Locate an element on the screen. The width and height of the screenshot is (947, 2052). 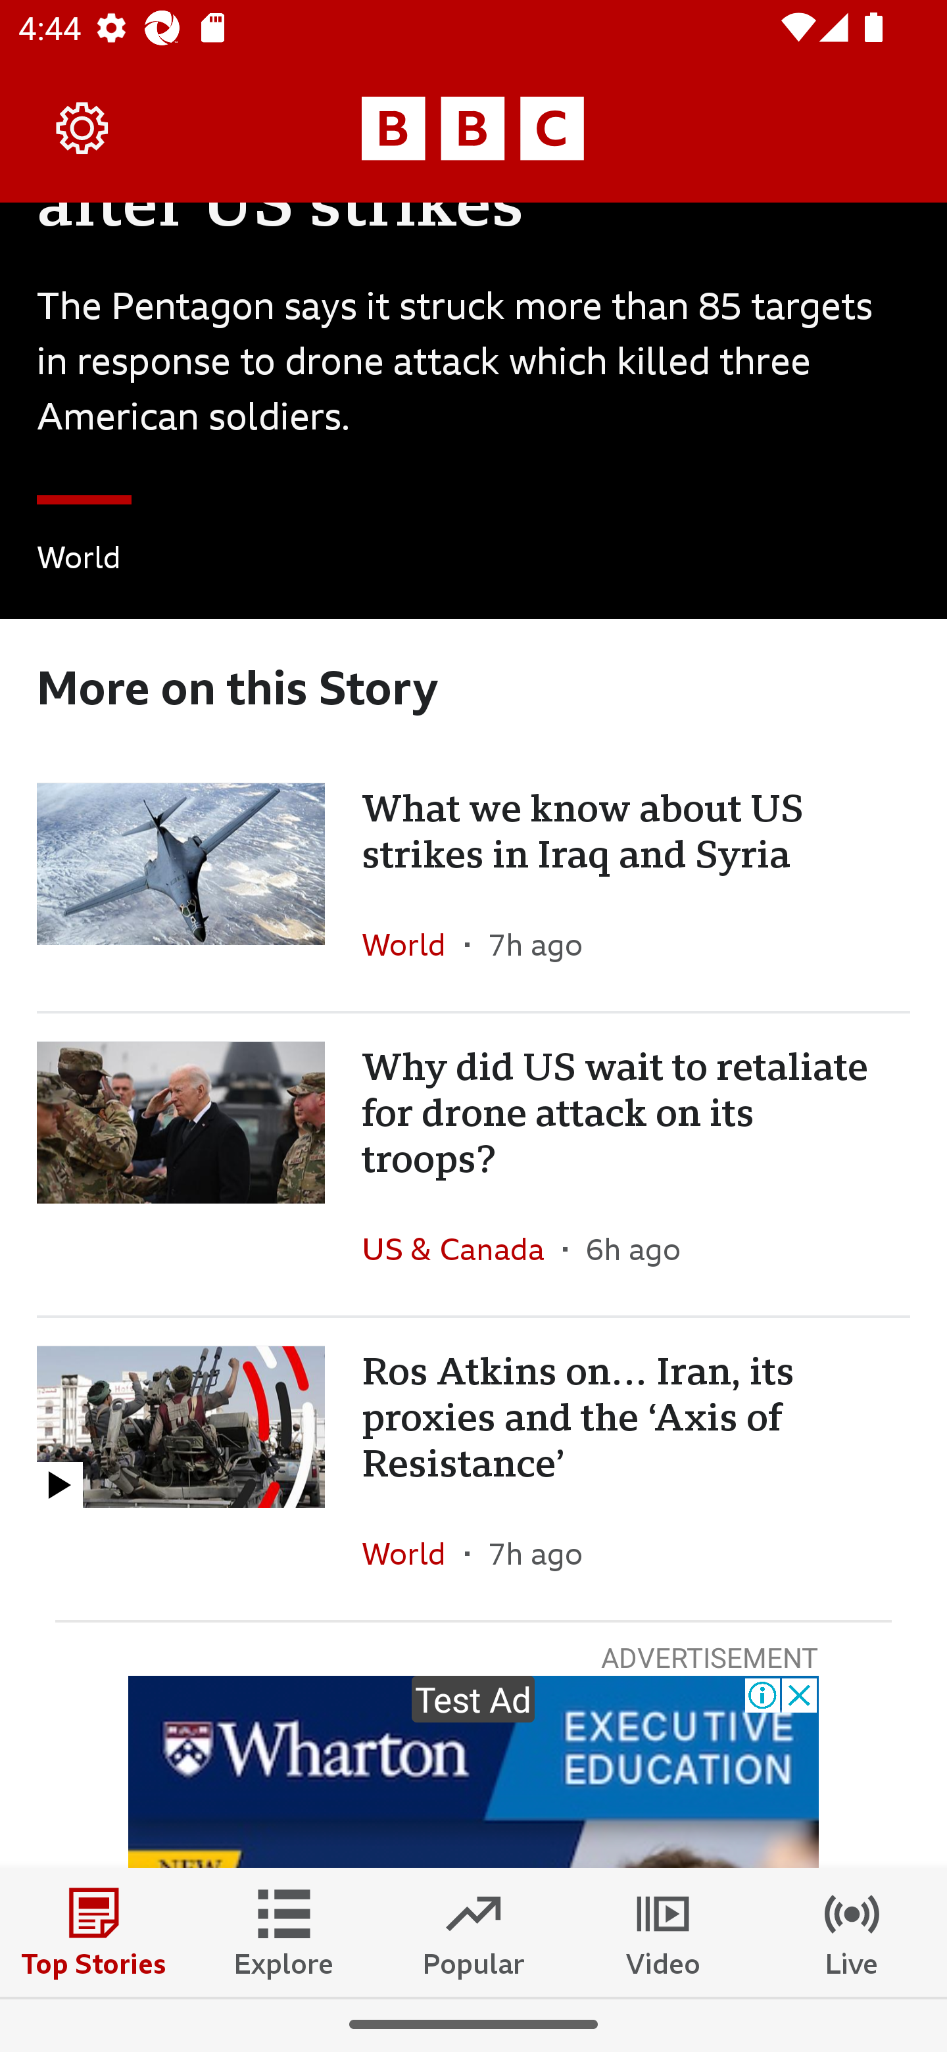
World In the section World is located at coordinates (413, 1553).